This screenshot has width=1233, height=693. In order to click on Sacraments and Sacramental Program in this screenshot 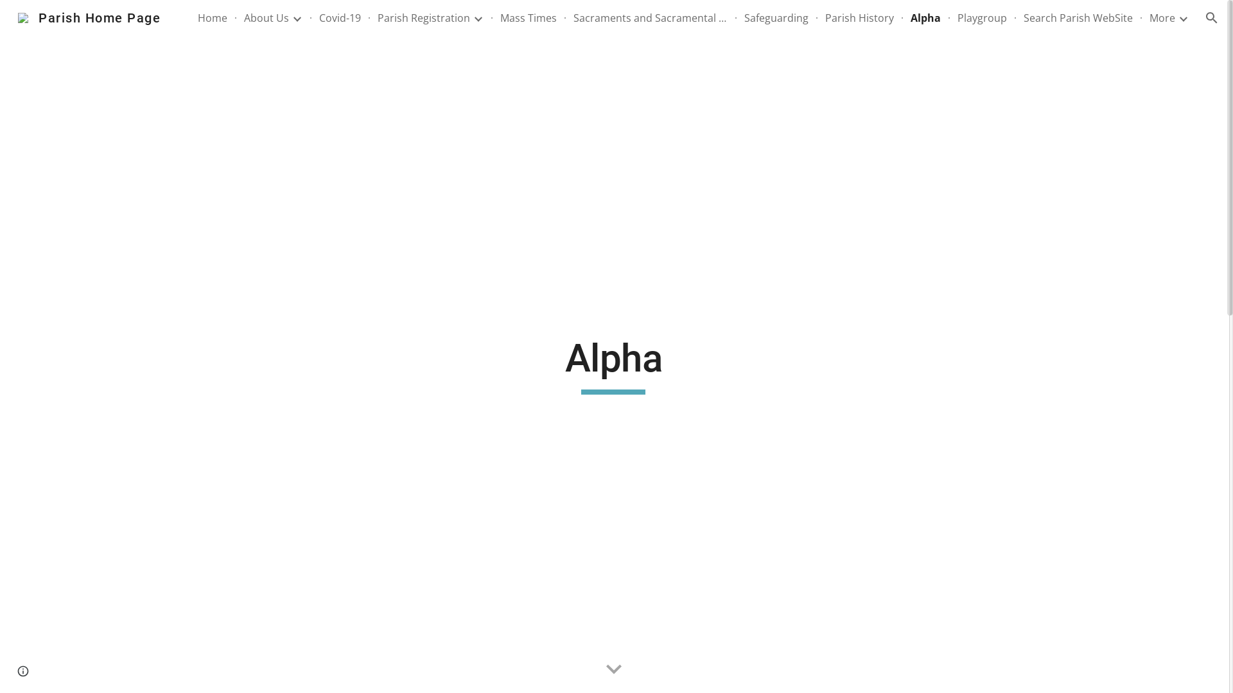, I will do `click(651, 18)`.